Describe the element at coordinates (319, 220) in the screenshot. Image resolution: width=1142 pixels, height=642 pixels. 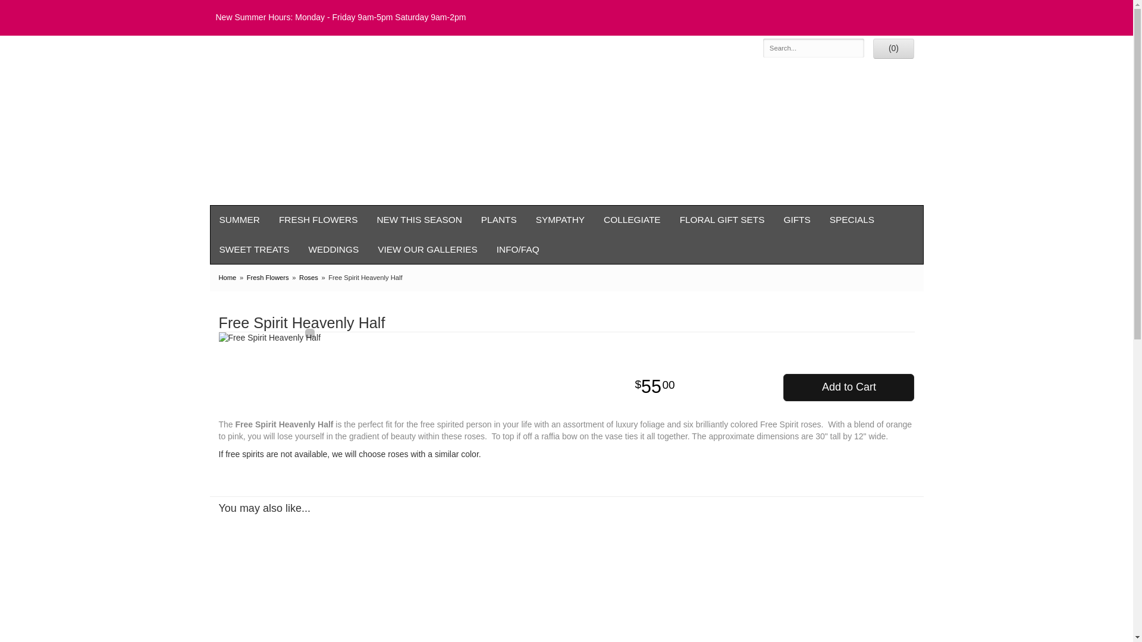
I see `FRESH FLOWERS` at that location.